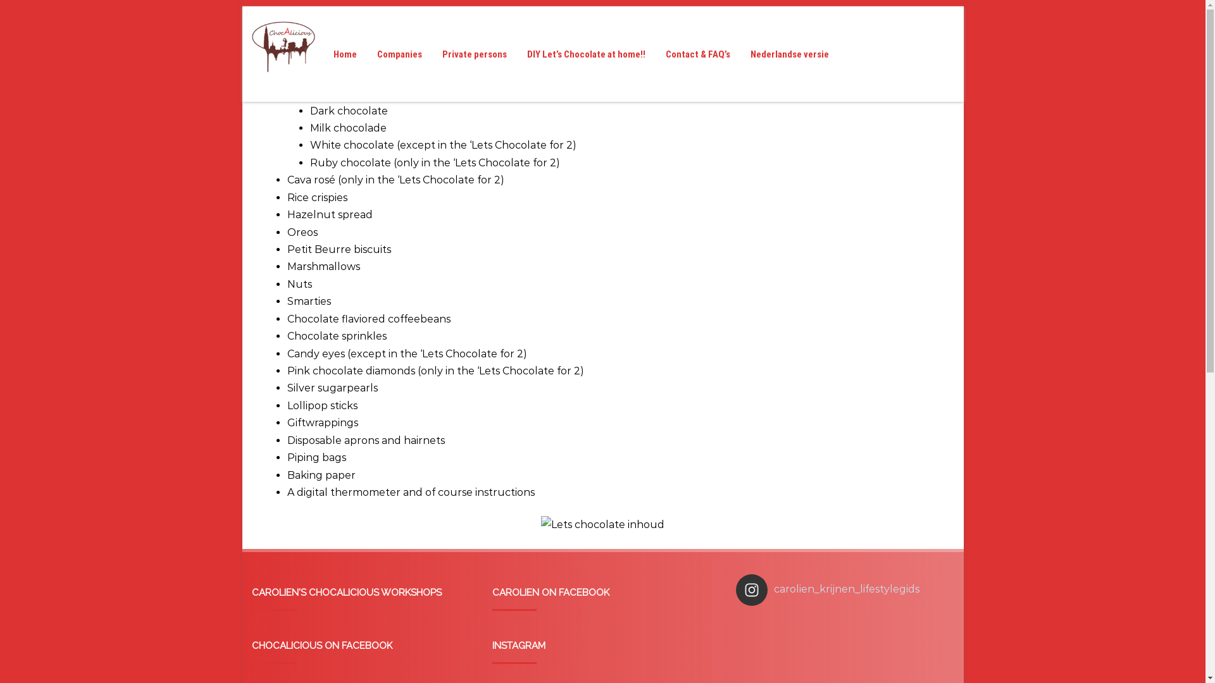 This screenshot has width=1215, height=683. What do you see at coordinates (399, 54) in the screenshot?
I see `Companies` at bounding box center [399, 54].